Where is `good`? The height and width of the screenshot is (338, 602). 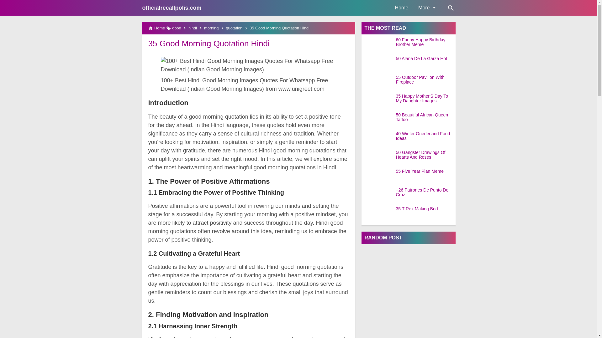
good is located at coordinates (177, 28).